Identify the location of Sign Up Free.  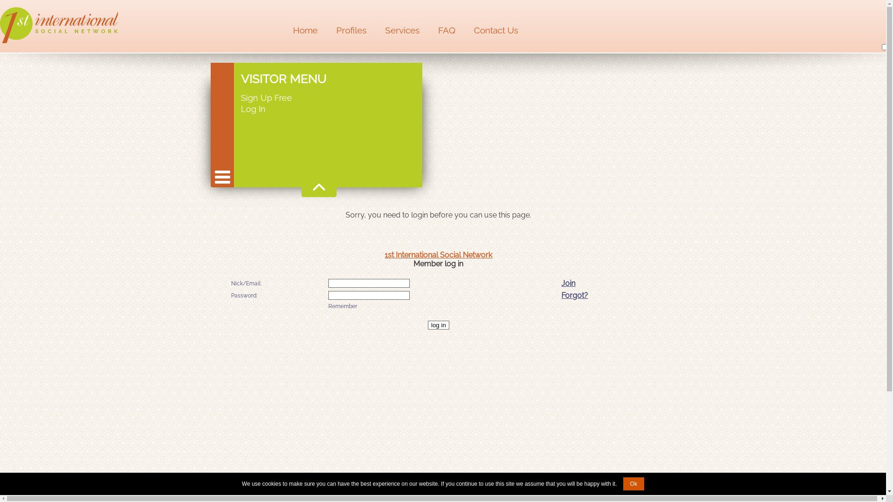
(267, 98).